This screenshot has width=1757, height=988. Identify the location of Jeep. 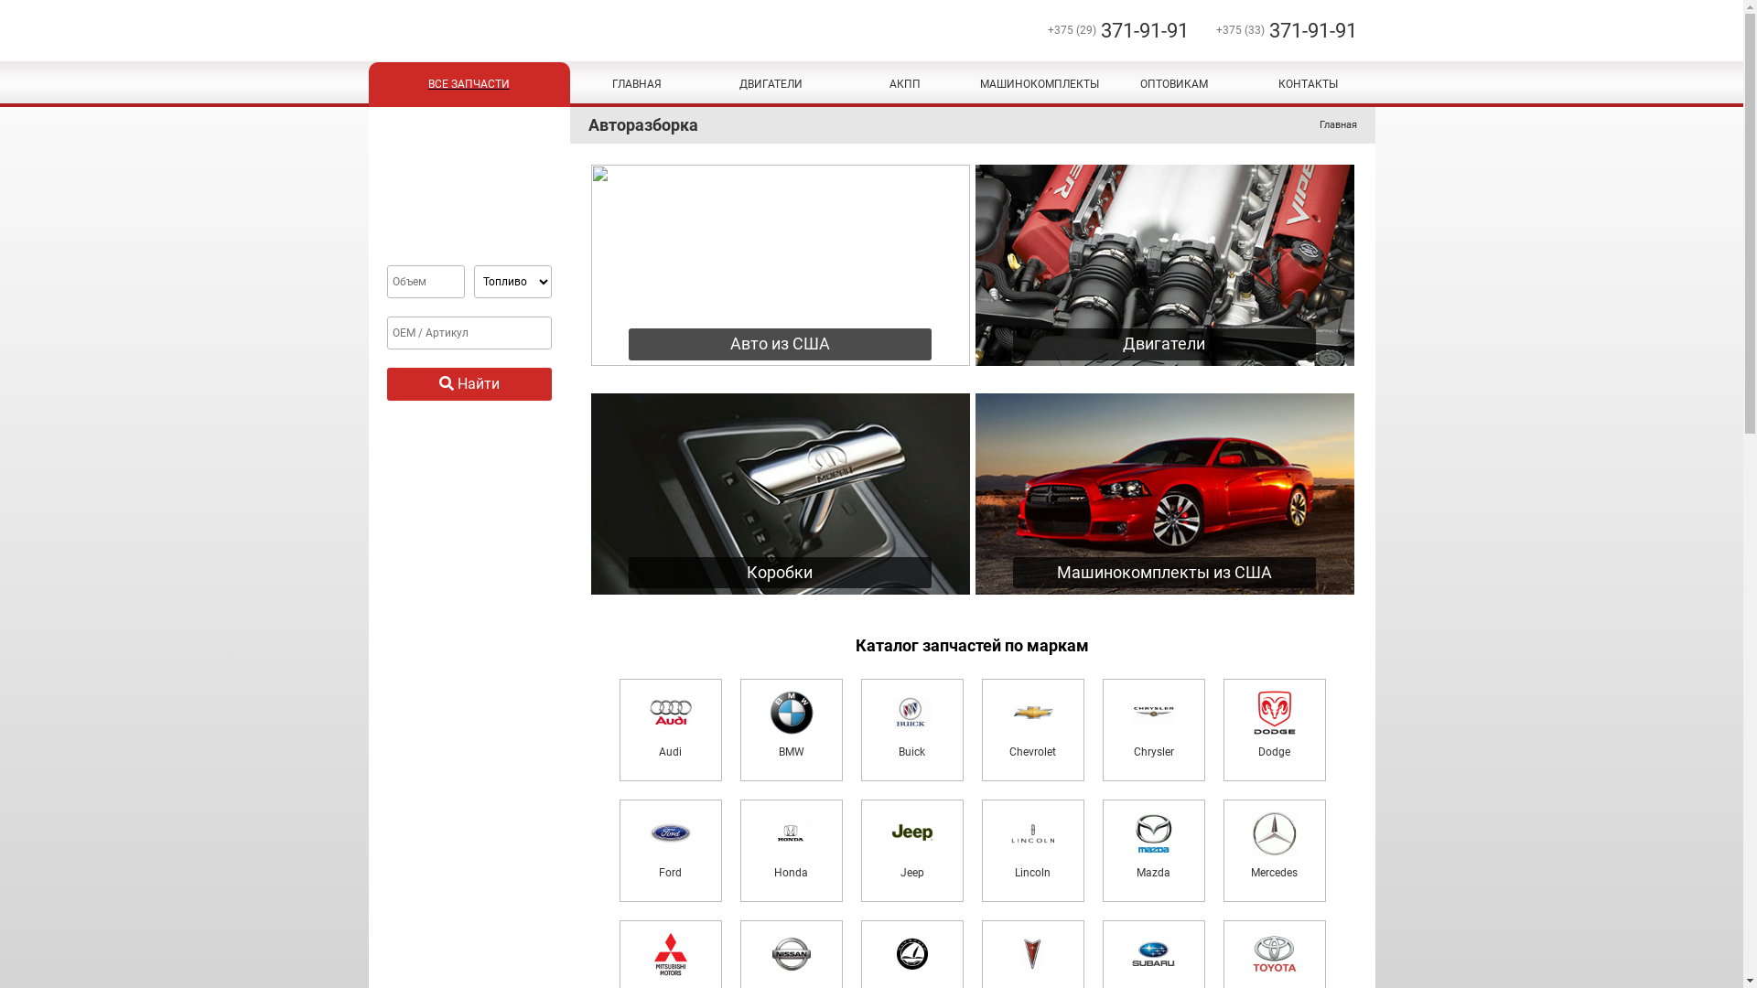
(911, 851).